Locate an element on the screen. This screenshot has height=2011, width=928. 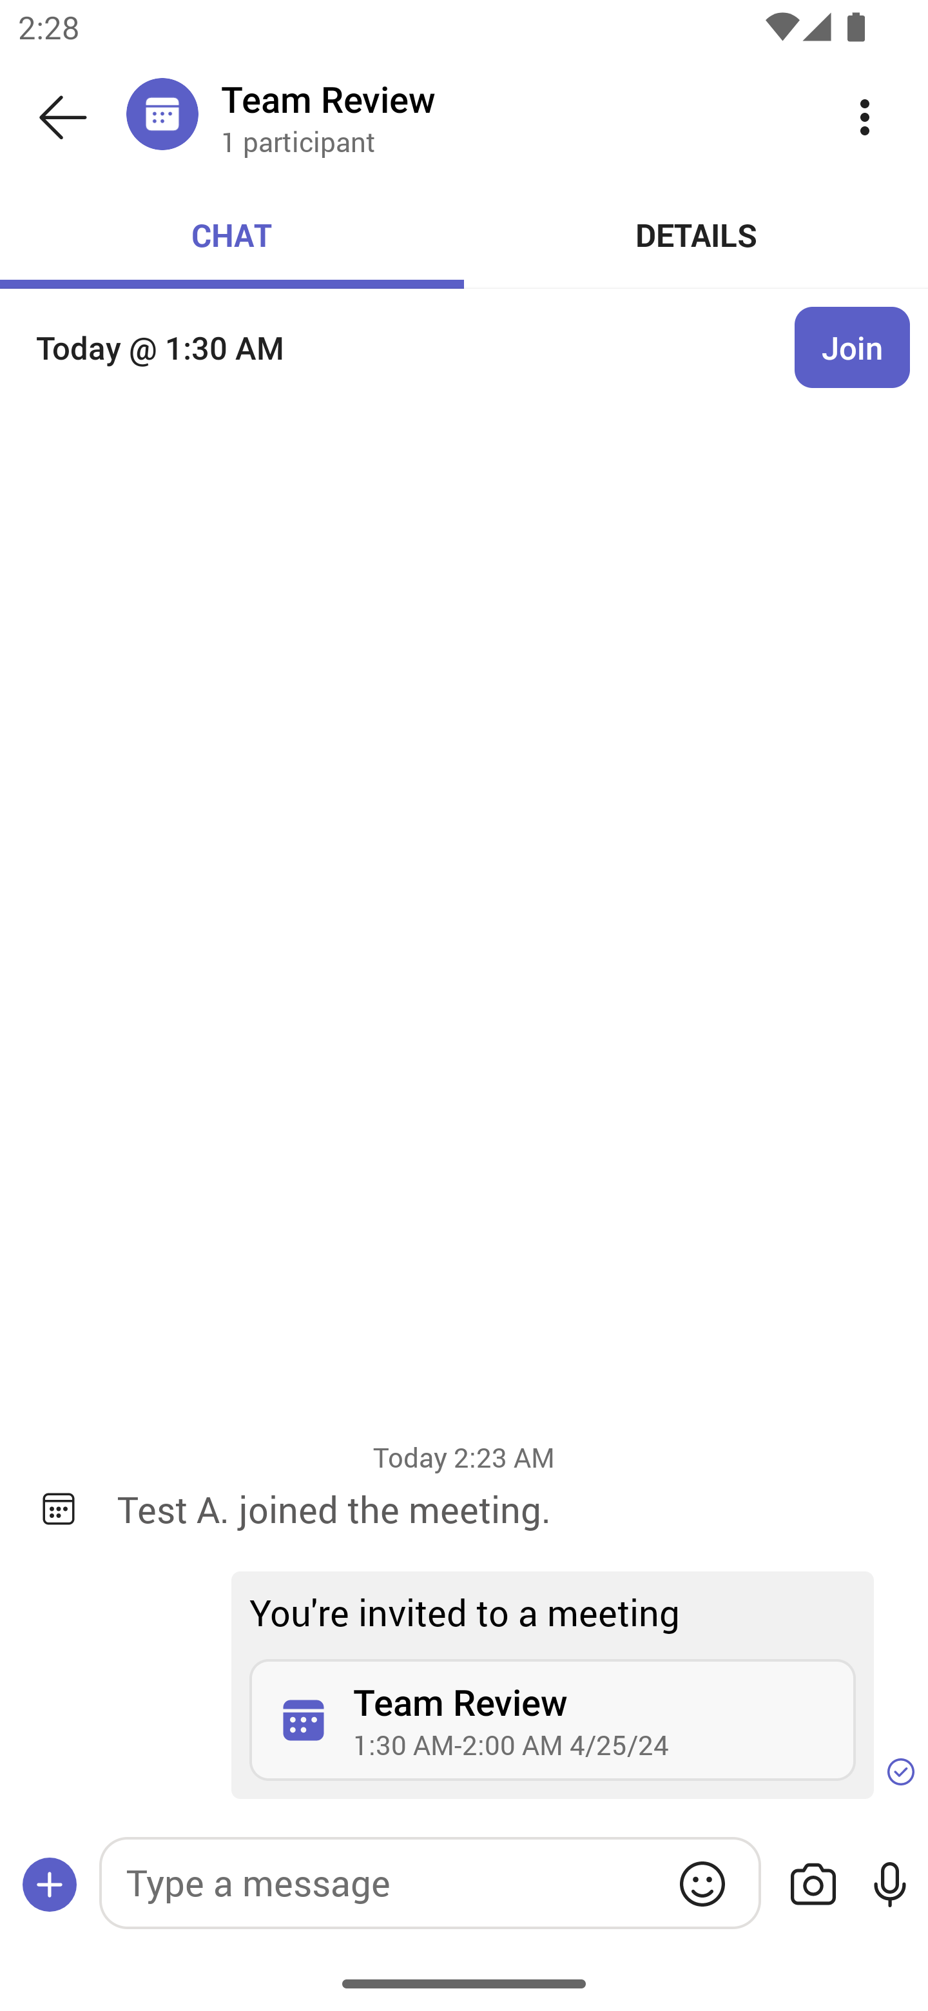
More options is located at coordinates (865, 116).